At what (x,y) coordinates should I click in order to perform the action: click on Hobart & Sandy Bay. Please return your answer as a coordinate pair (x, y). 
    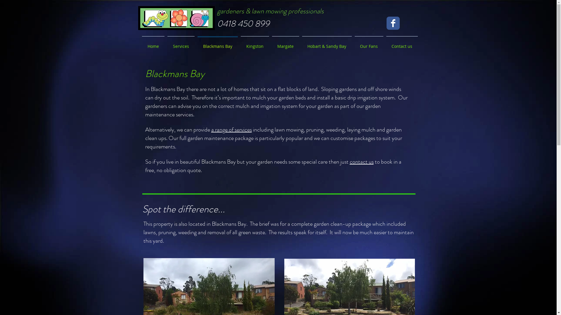
    Looking at the image, I should click on (327, 44).